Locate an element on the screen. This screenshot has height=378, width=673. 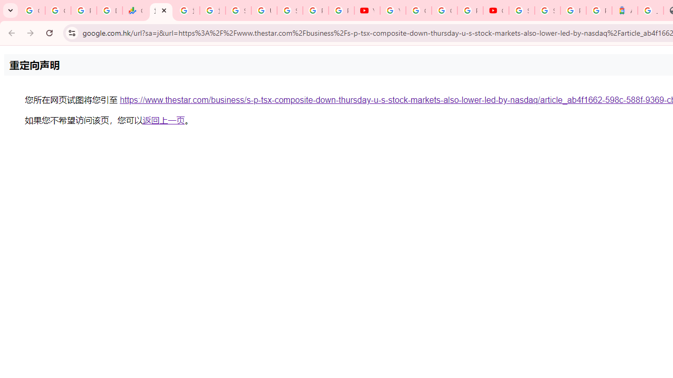
Content Creator Programs & Opportunities - YouTube Creators is located at coordinates (496, 10).